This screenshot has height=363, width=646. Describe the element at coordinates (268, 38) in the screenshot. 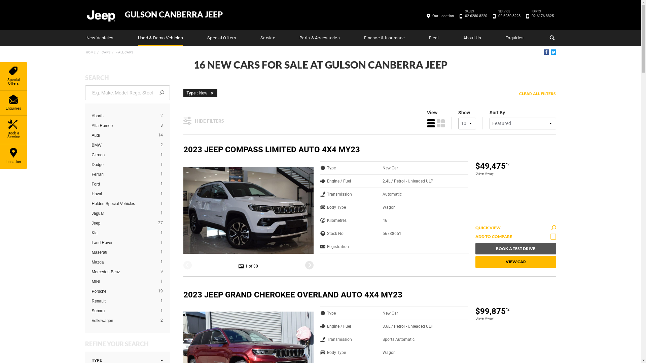

I see `Service` at that location.